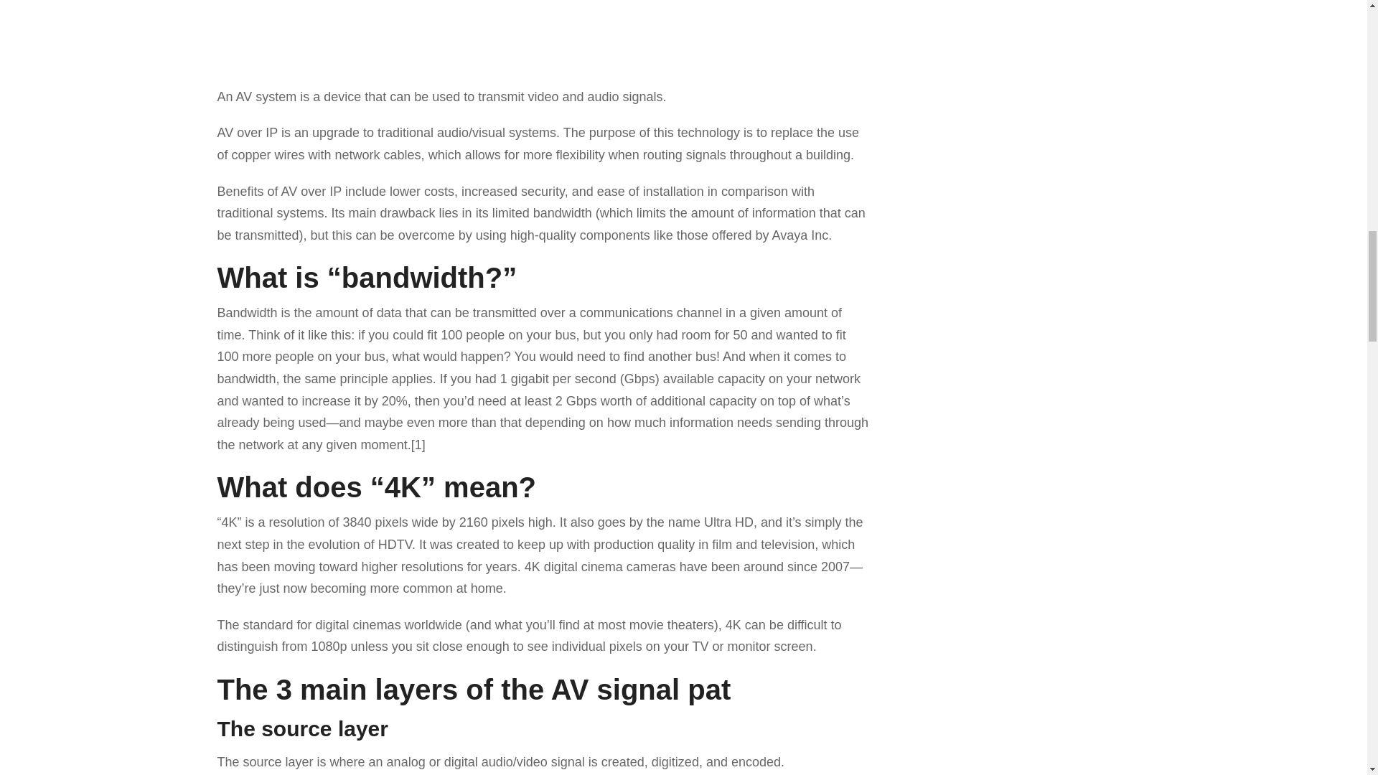  Describe the element at coordinates (541, 36) in the screenshot. I see `Traditional AV and AV over IP - t5` at that location.